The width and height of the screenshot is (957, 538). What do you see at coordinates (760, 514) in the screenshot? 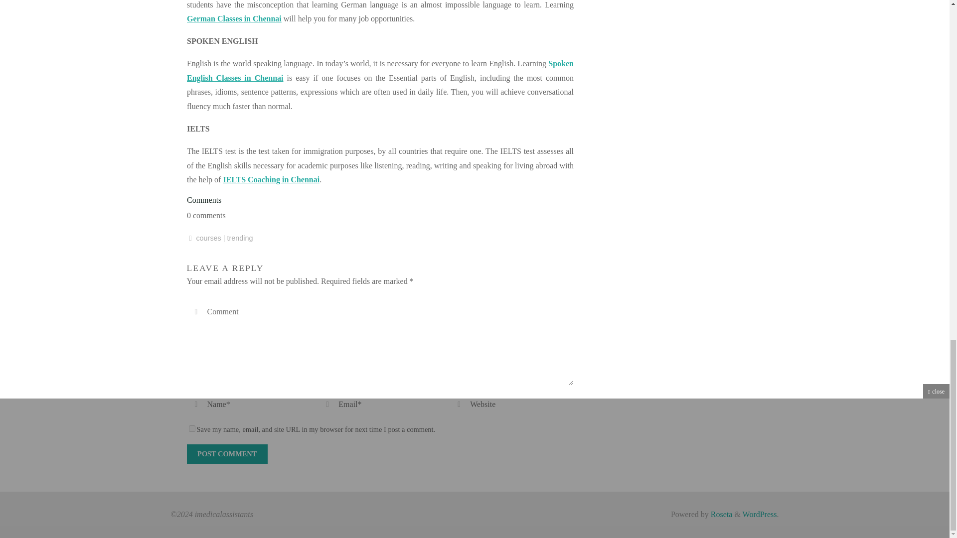
I see `Semantic Personal Publishing Platform` at bounding box center [760, 514].